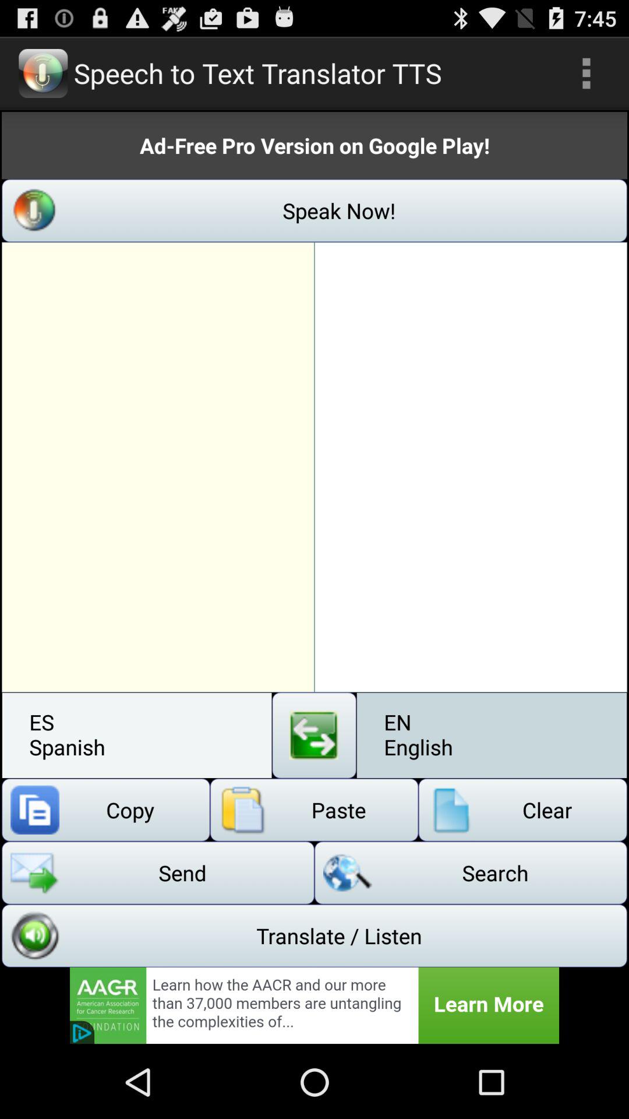 The height and width of the screenshot is (1119, 629). What do you see at coordinates (314, 1005) in the screenshot?
I see `click to view advertizement` at bounding box center [314, 1005].